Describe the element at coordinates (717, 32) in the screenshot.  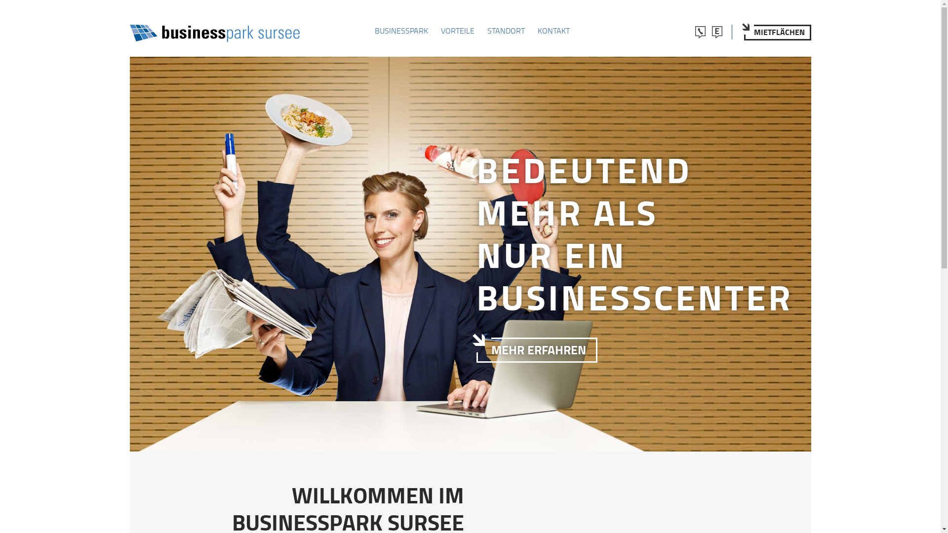
I see `English` at that location.